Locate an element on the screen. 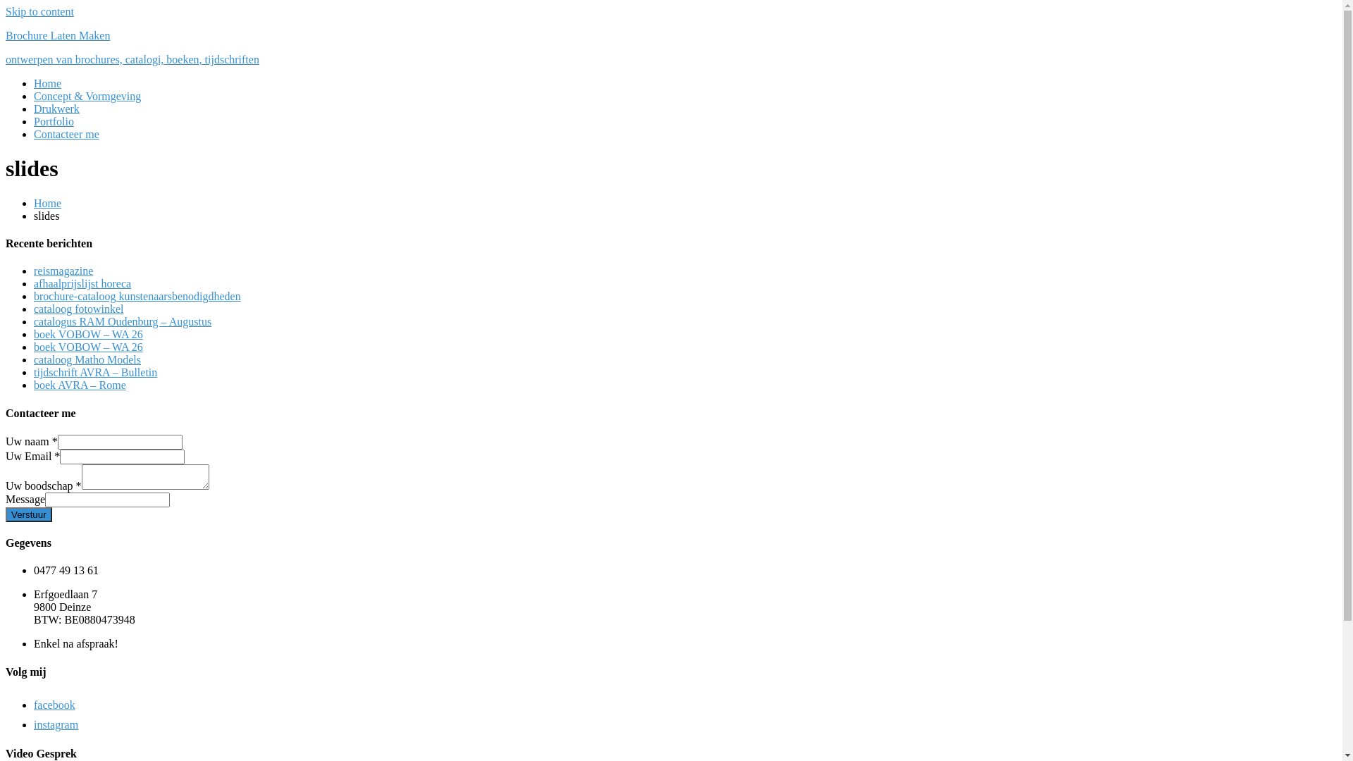 The width and height of the screenshot is (1353, 761). Skip to content is located at coordinates (39, 11).